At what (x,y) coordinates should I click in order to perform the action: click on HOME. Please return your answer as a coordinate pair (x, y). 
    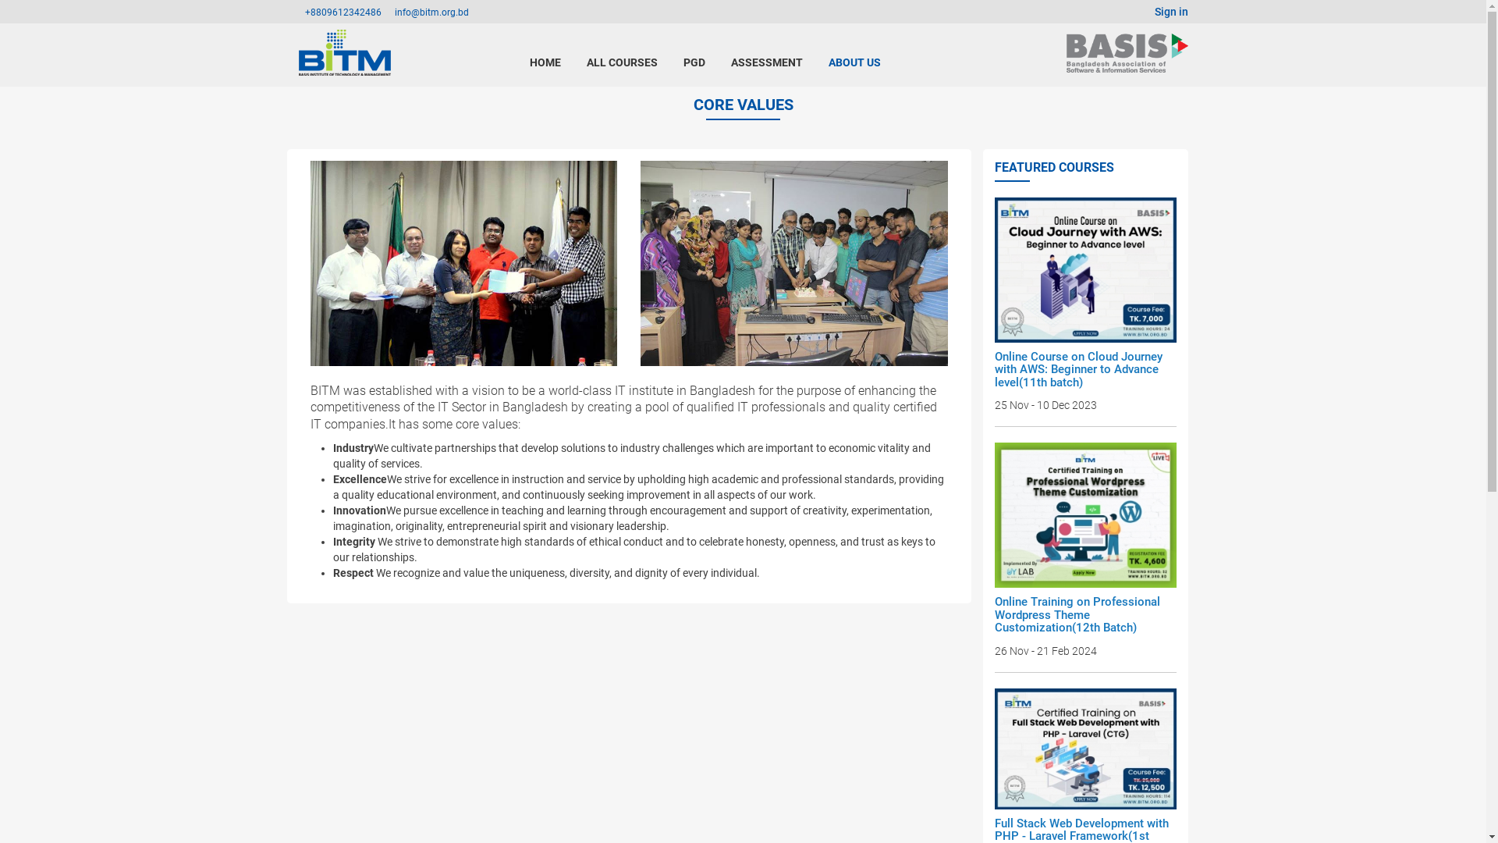
    Looking at the image, I should click on (545, 62).